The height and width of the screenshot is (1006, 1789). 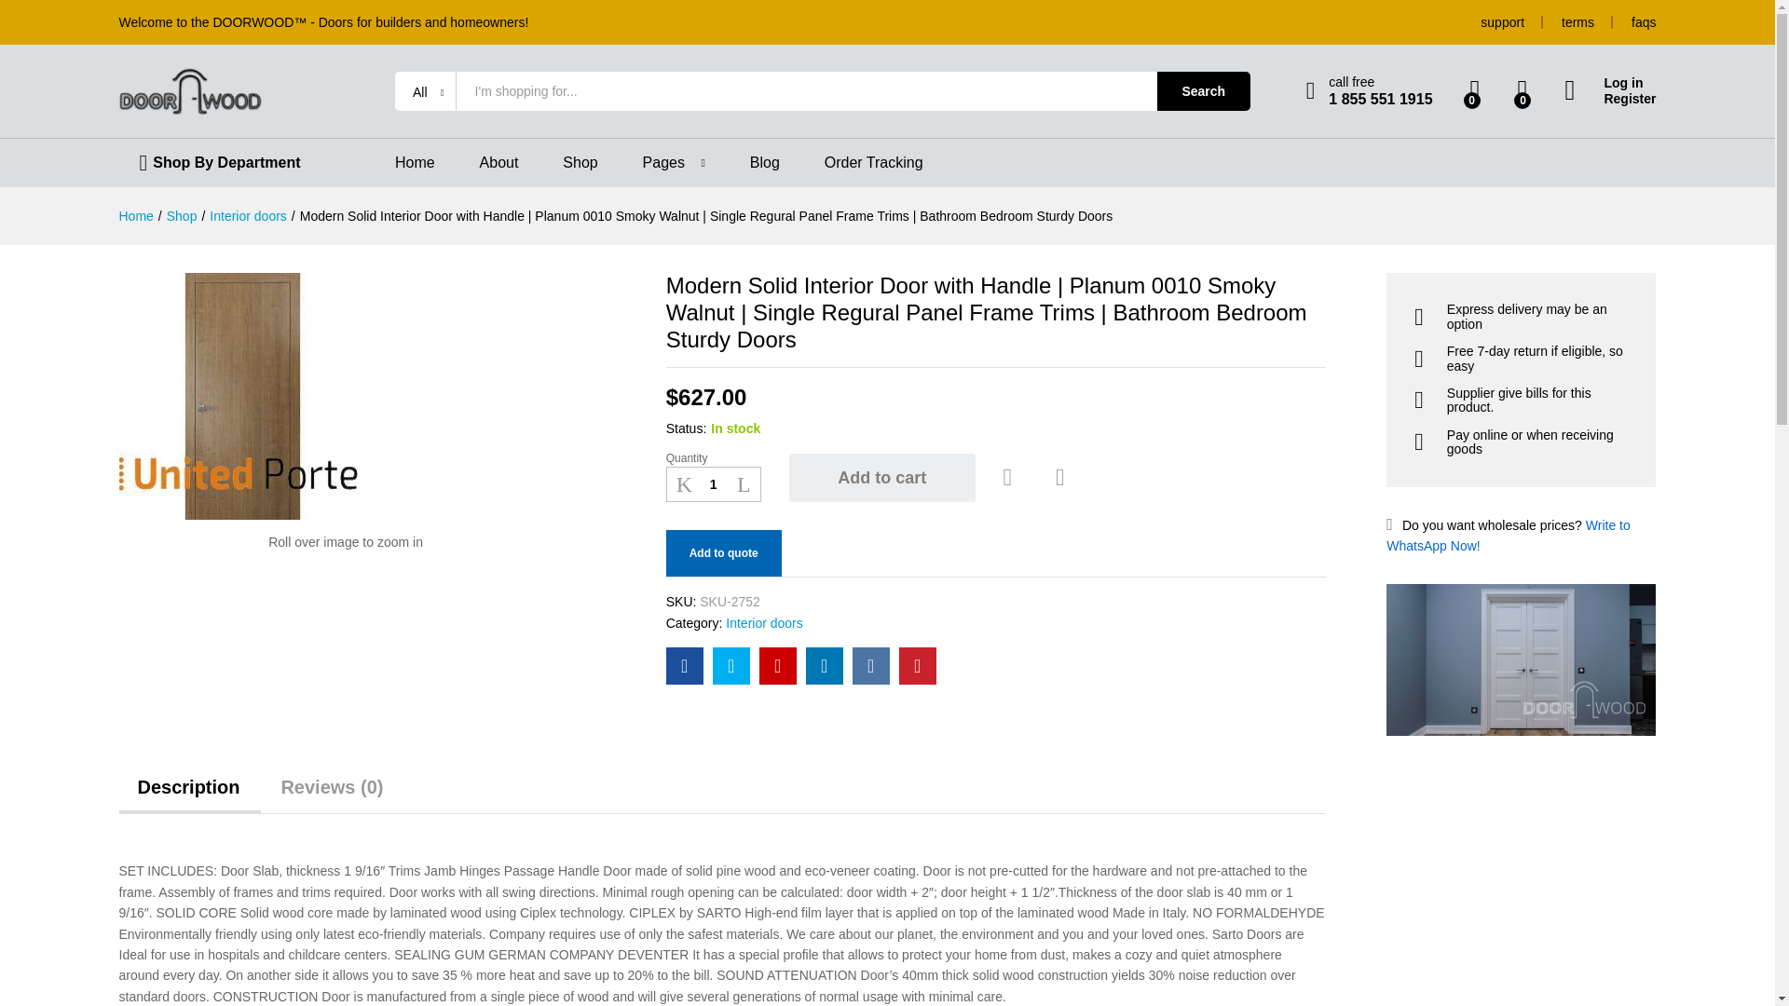 I want to click on Register, so click(x=1610, y=99).